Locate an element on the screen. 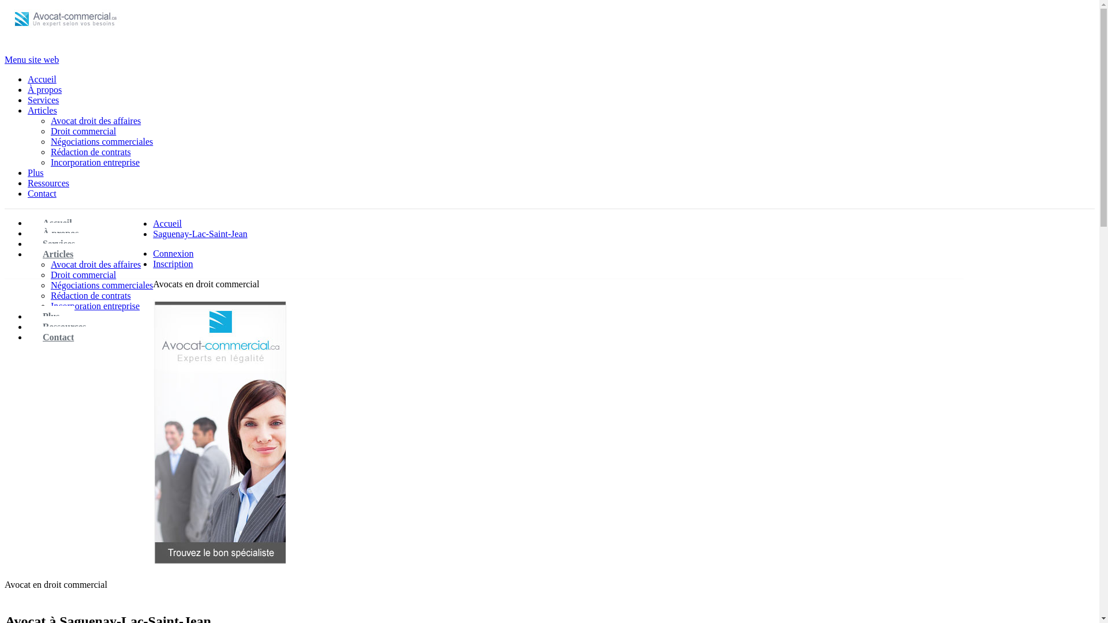  Articles is located at coordinates (43, 111).